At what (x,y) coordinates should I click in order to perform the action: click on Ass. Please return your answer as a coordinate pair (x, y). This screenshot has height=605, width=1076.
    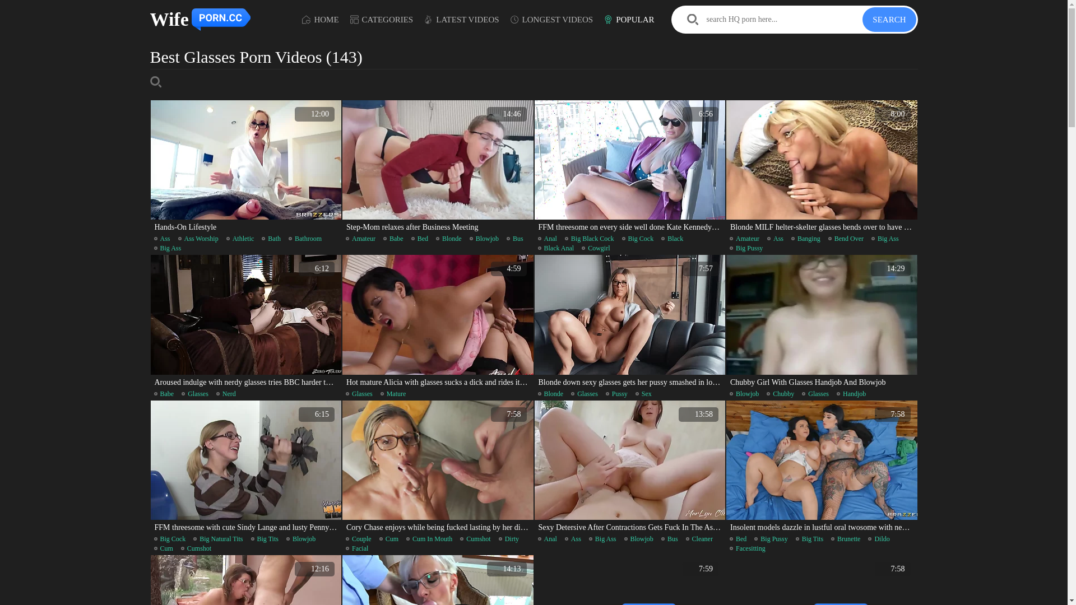
    Looking at the image, I should click on (161, 239).